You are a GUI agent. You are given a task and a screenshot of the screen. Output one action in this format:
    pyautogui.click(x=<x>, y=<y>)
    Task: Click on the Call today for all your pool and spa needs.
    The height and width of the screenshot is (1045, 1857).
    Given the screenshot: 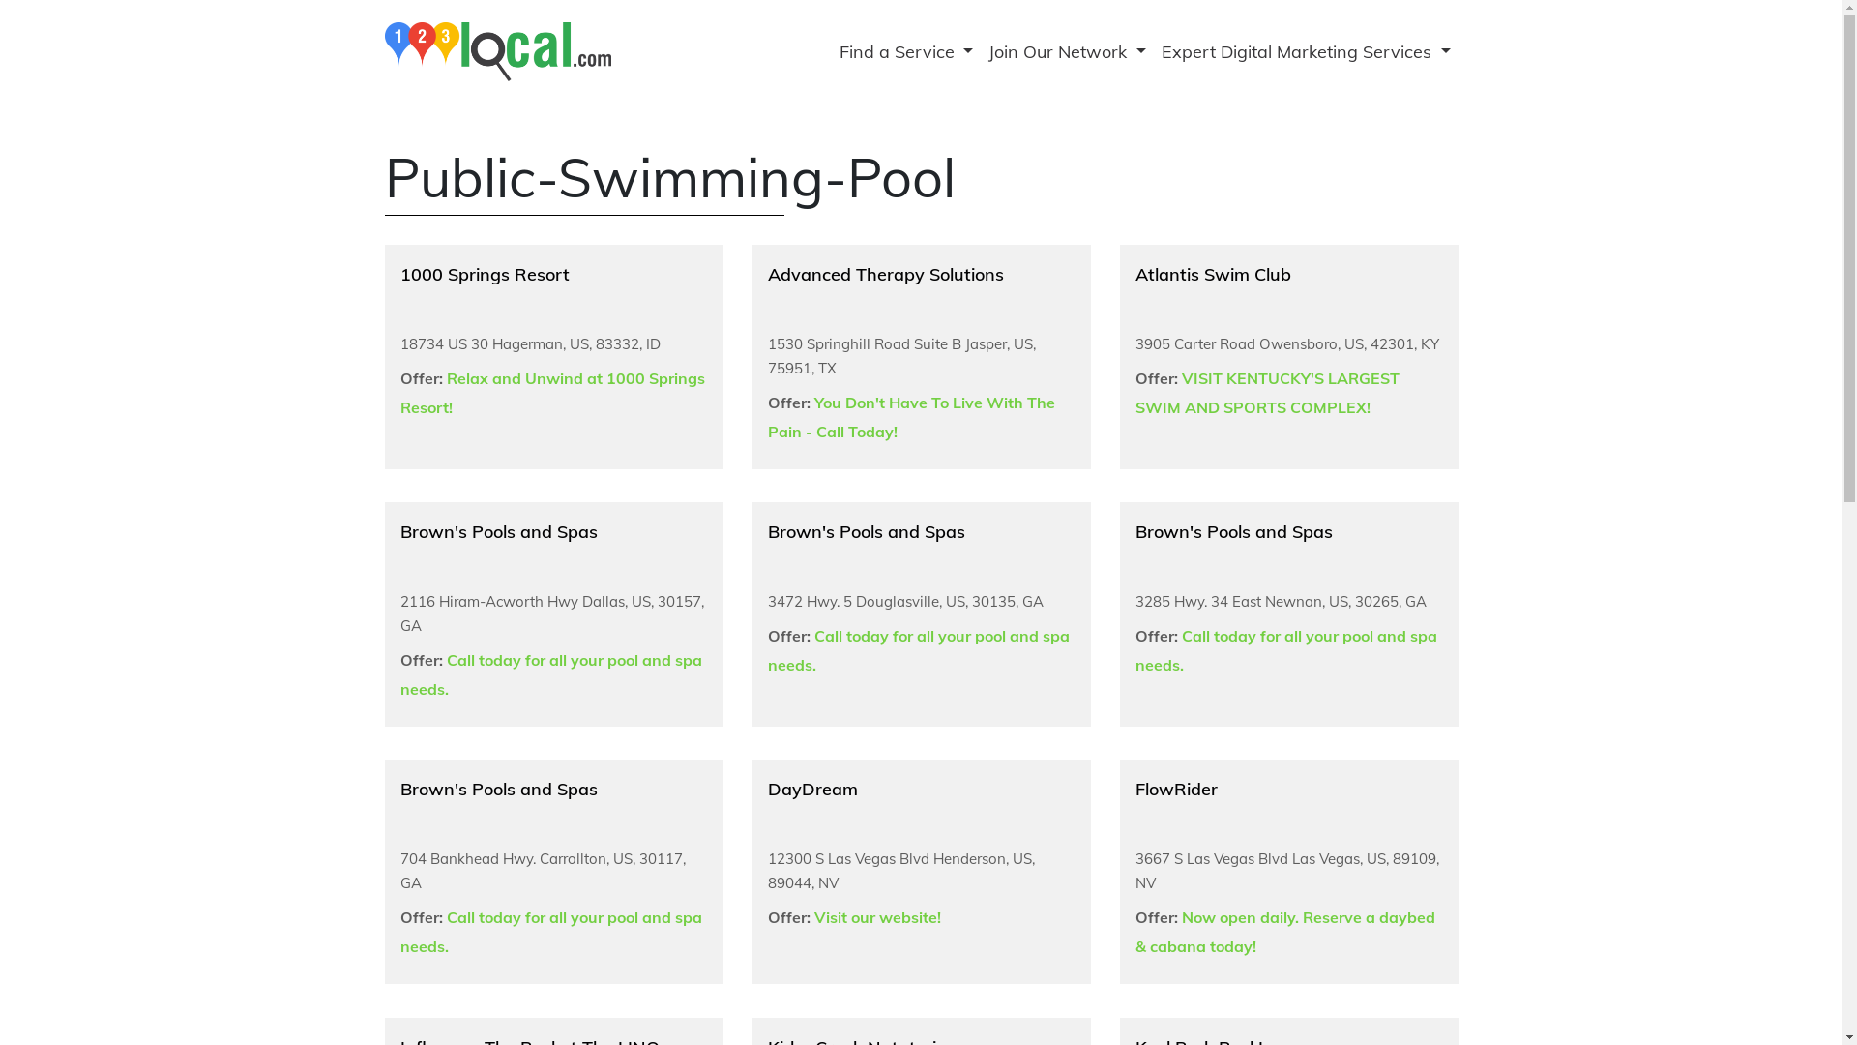 What is the action you would take?
    pyautogui.click(x=551, y=674)
    